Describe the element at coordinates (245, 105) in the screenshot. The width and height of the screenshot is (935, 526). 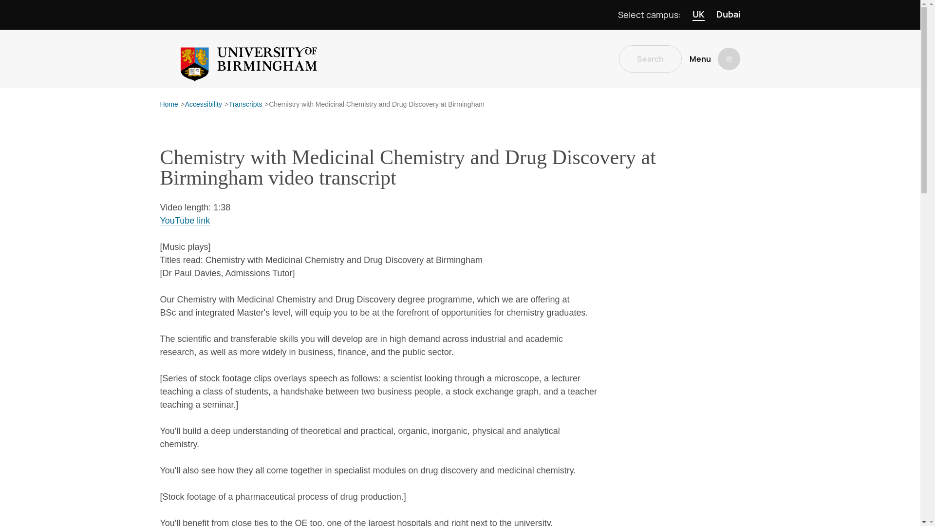
I see `Transcripts` at that location.